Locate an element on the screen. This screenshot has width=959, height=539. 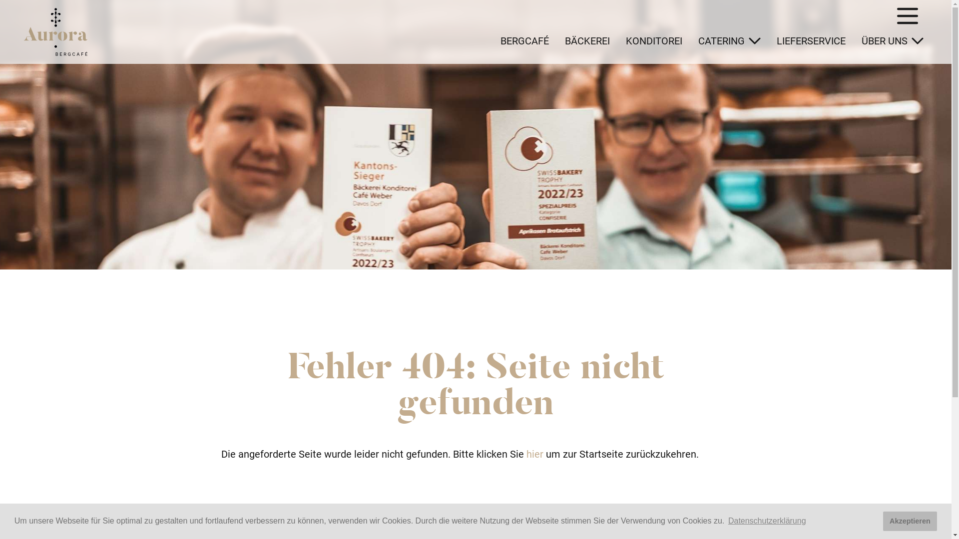
hier is located at coordinates (535, 454).